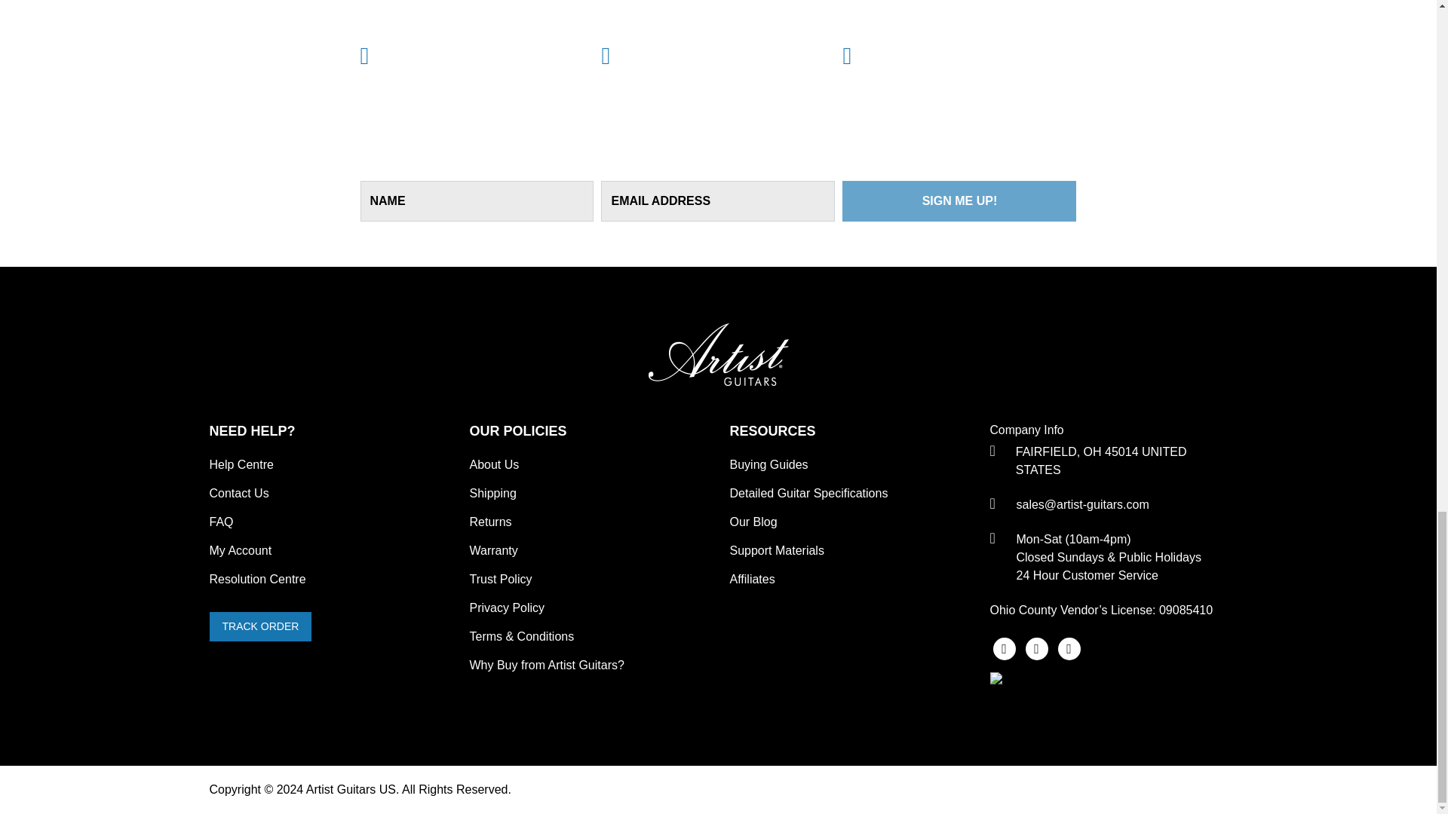  I want to click on NAME, so click(477, 200).